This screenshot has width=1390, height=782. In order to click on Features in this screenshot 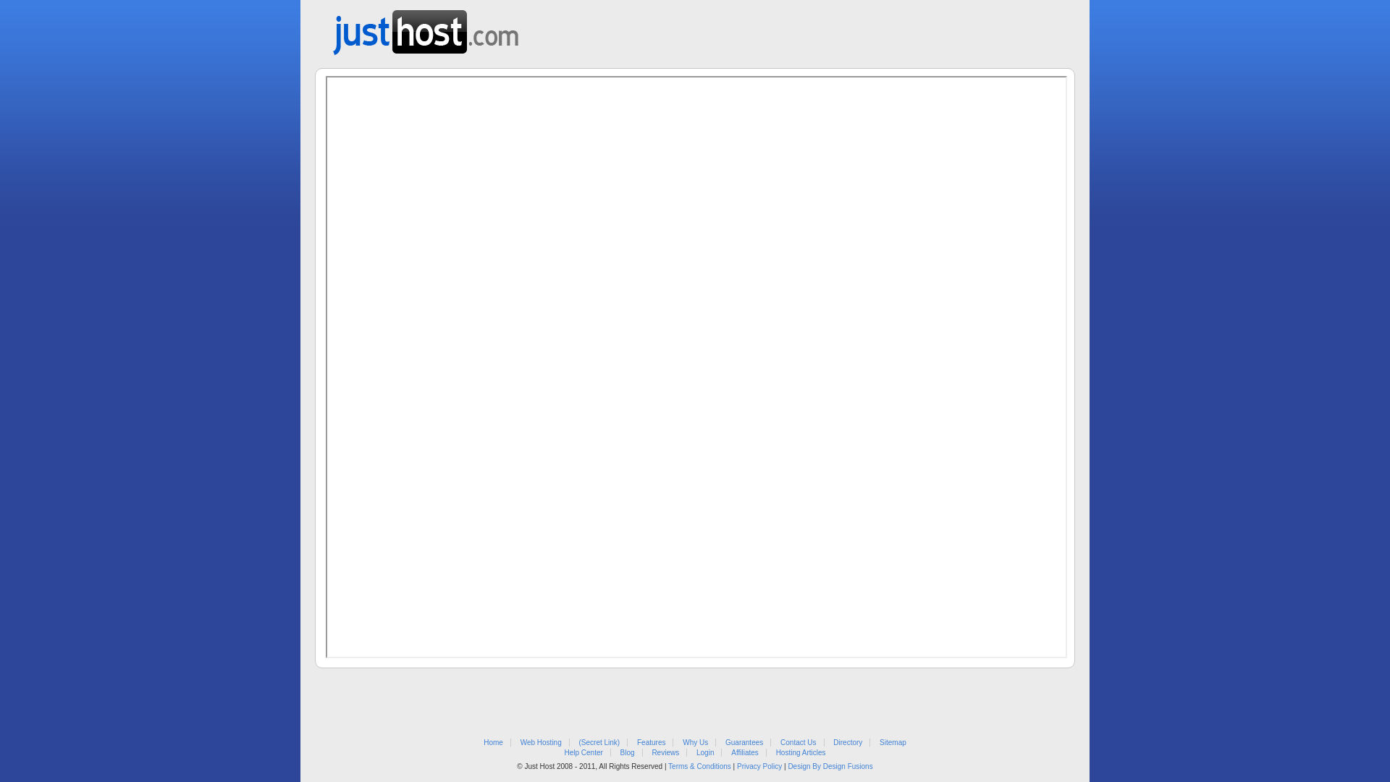, I will do `click(652, 743)`.